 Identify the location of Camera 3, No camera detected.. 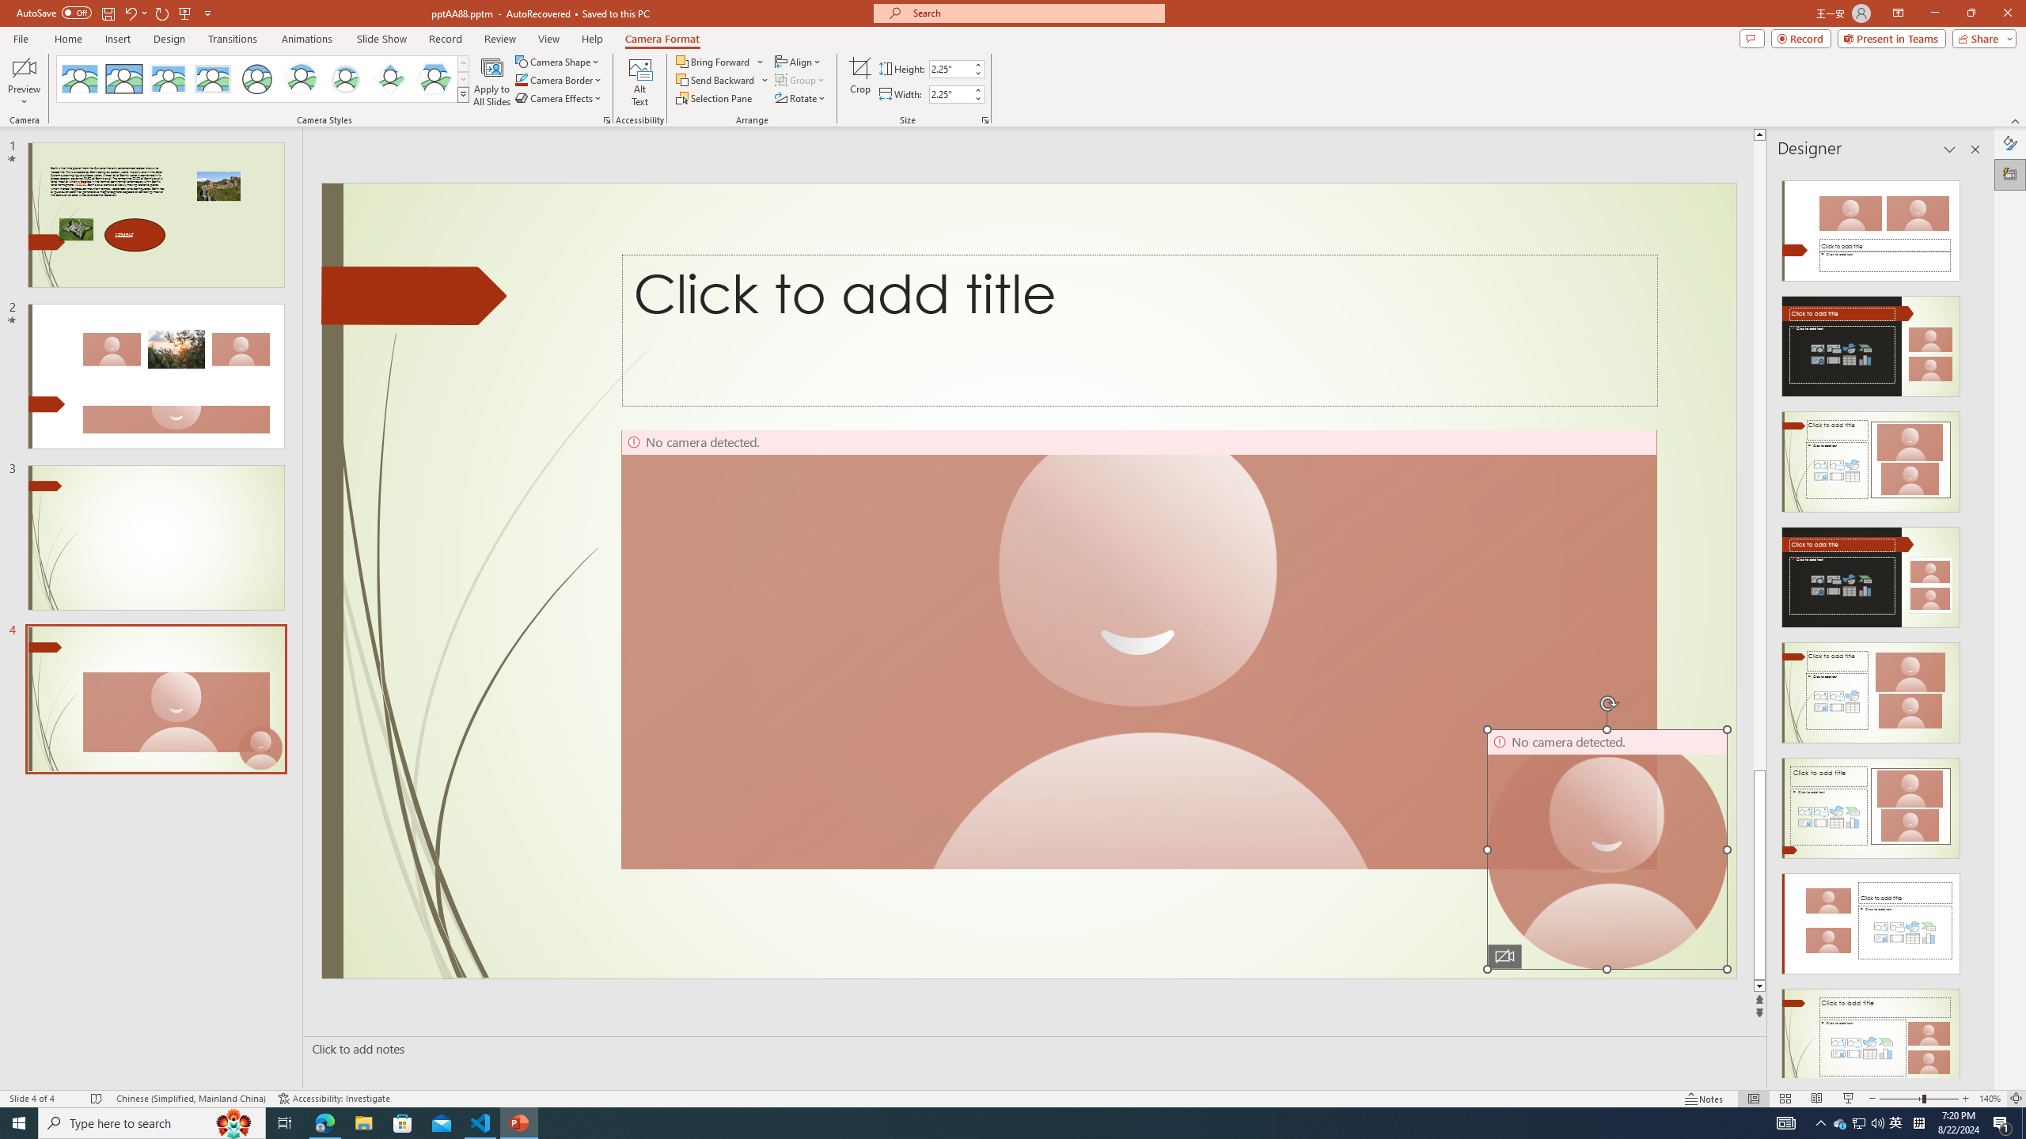
(1138, 649).